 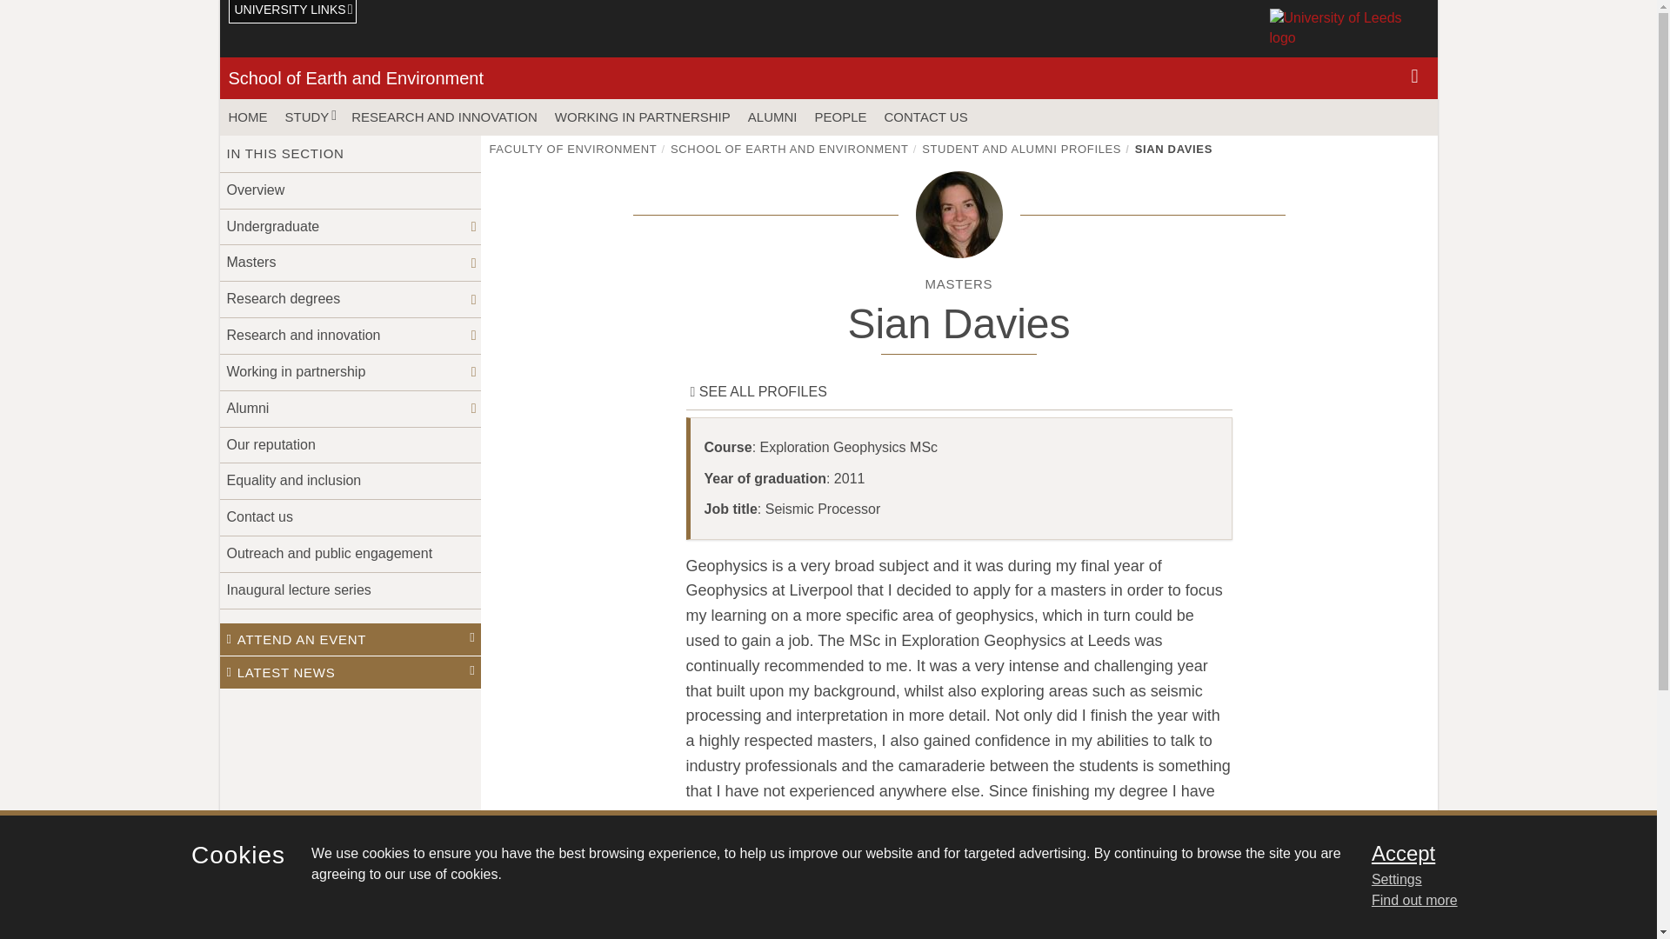 What do you see at coordinates (1346, 908) in the screenshot?
I see `Go to Instagram page` at bounding box center [1346, 908].